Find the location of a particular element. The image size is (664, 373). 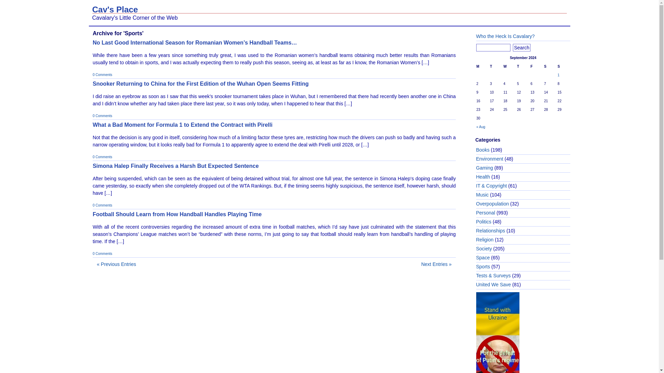

Thursday is located at coordinates (523, 66).